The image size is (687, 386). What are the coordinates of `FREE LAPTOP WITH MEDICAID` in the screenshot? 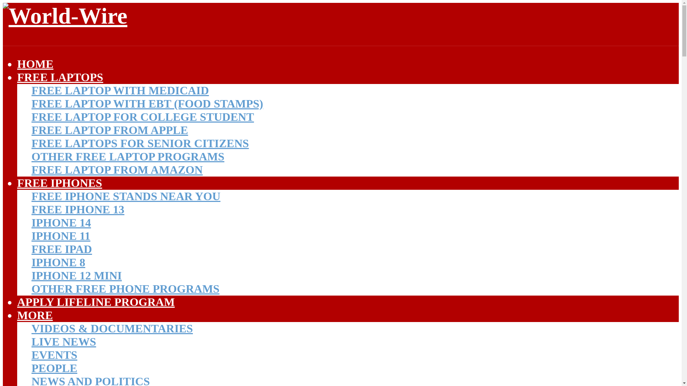 It's located at (120, 90).